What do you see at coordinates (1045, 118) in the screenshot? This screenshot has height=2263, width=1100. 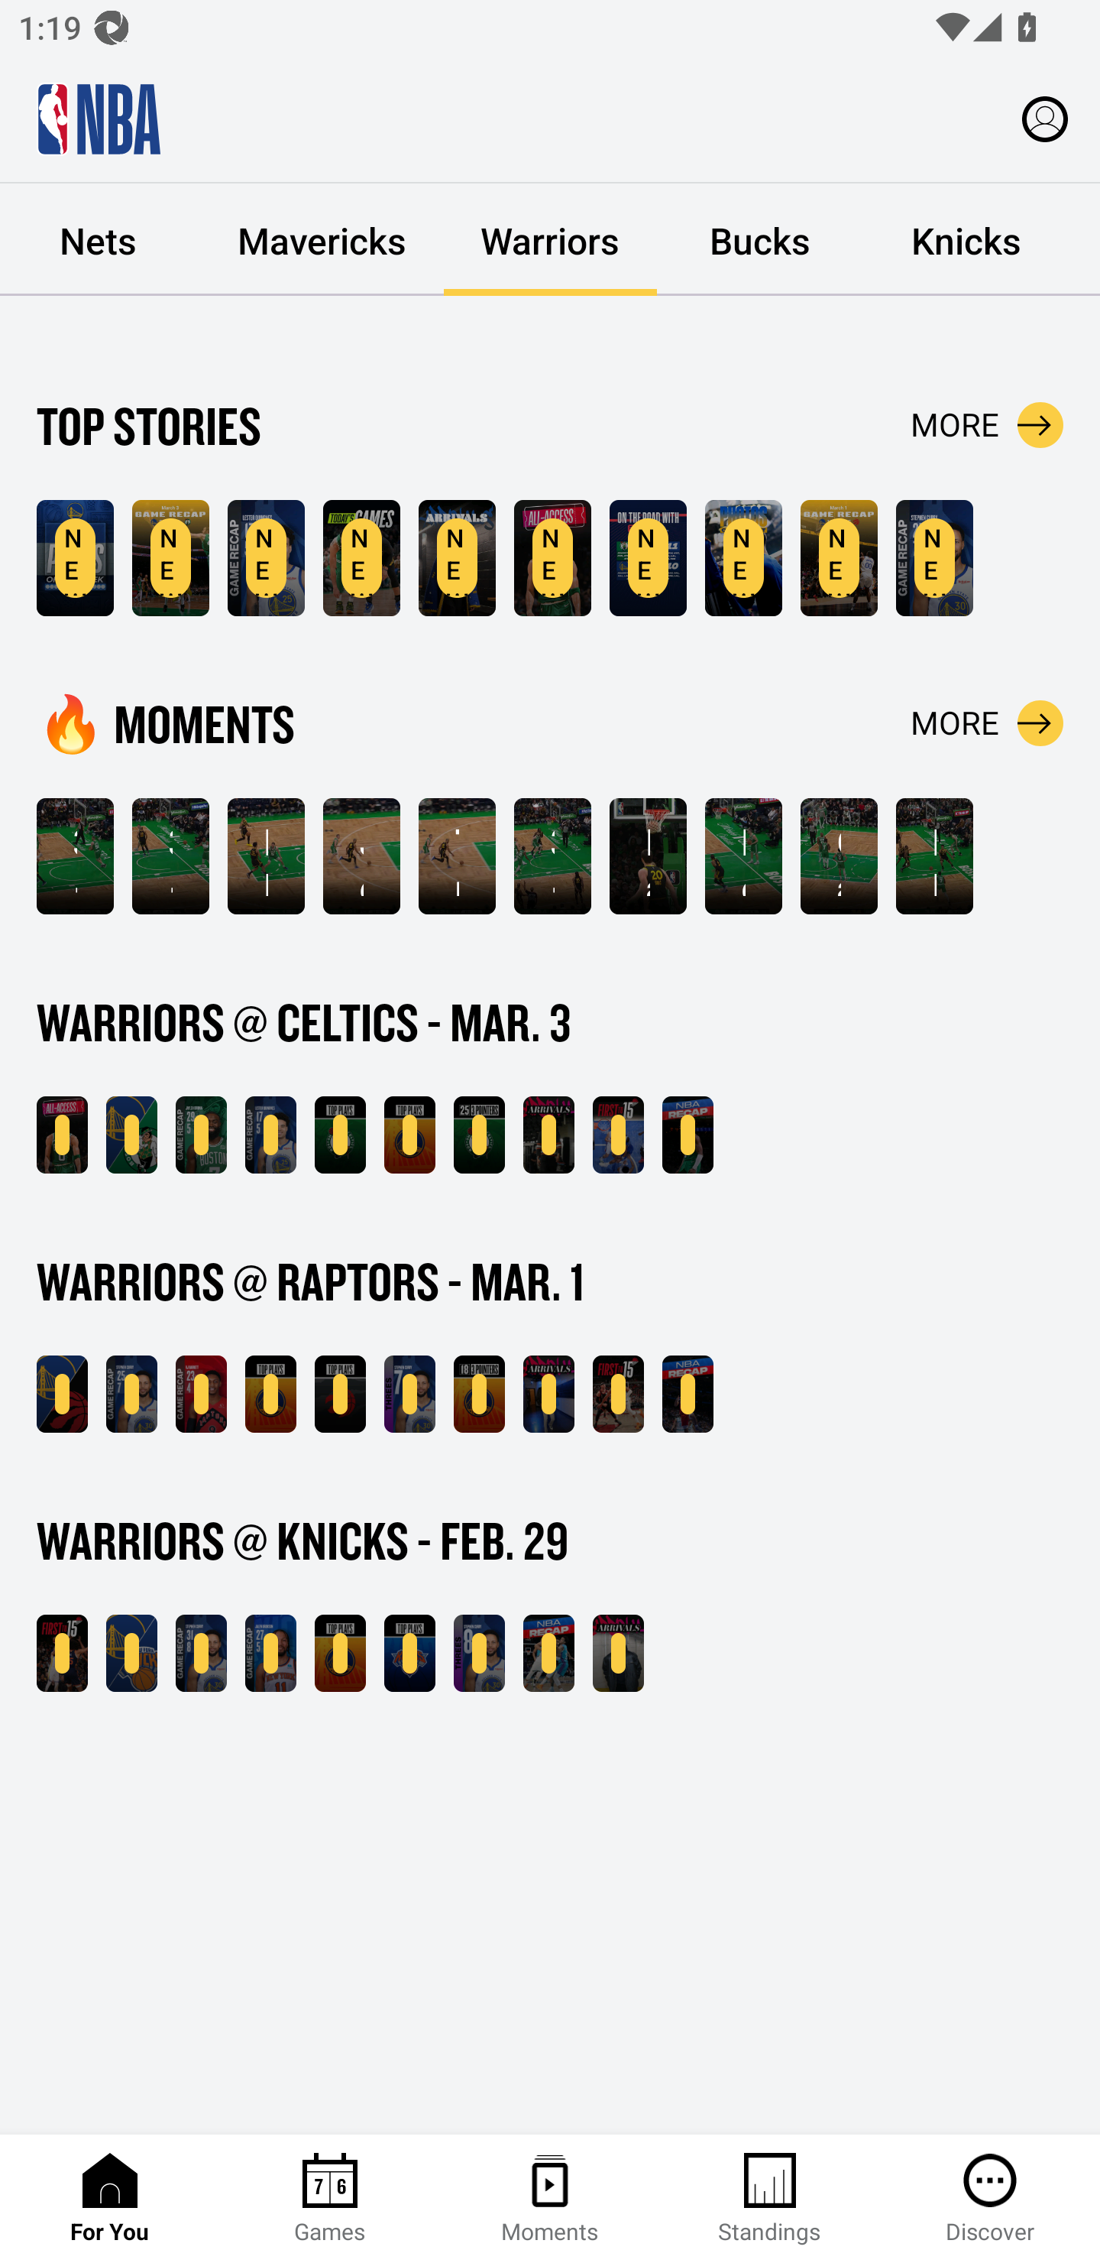 I see `Profile` at bounding box center [1045, 118].